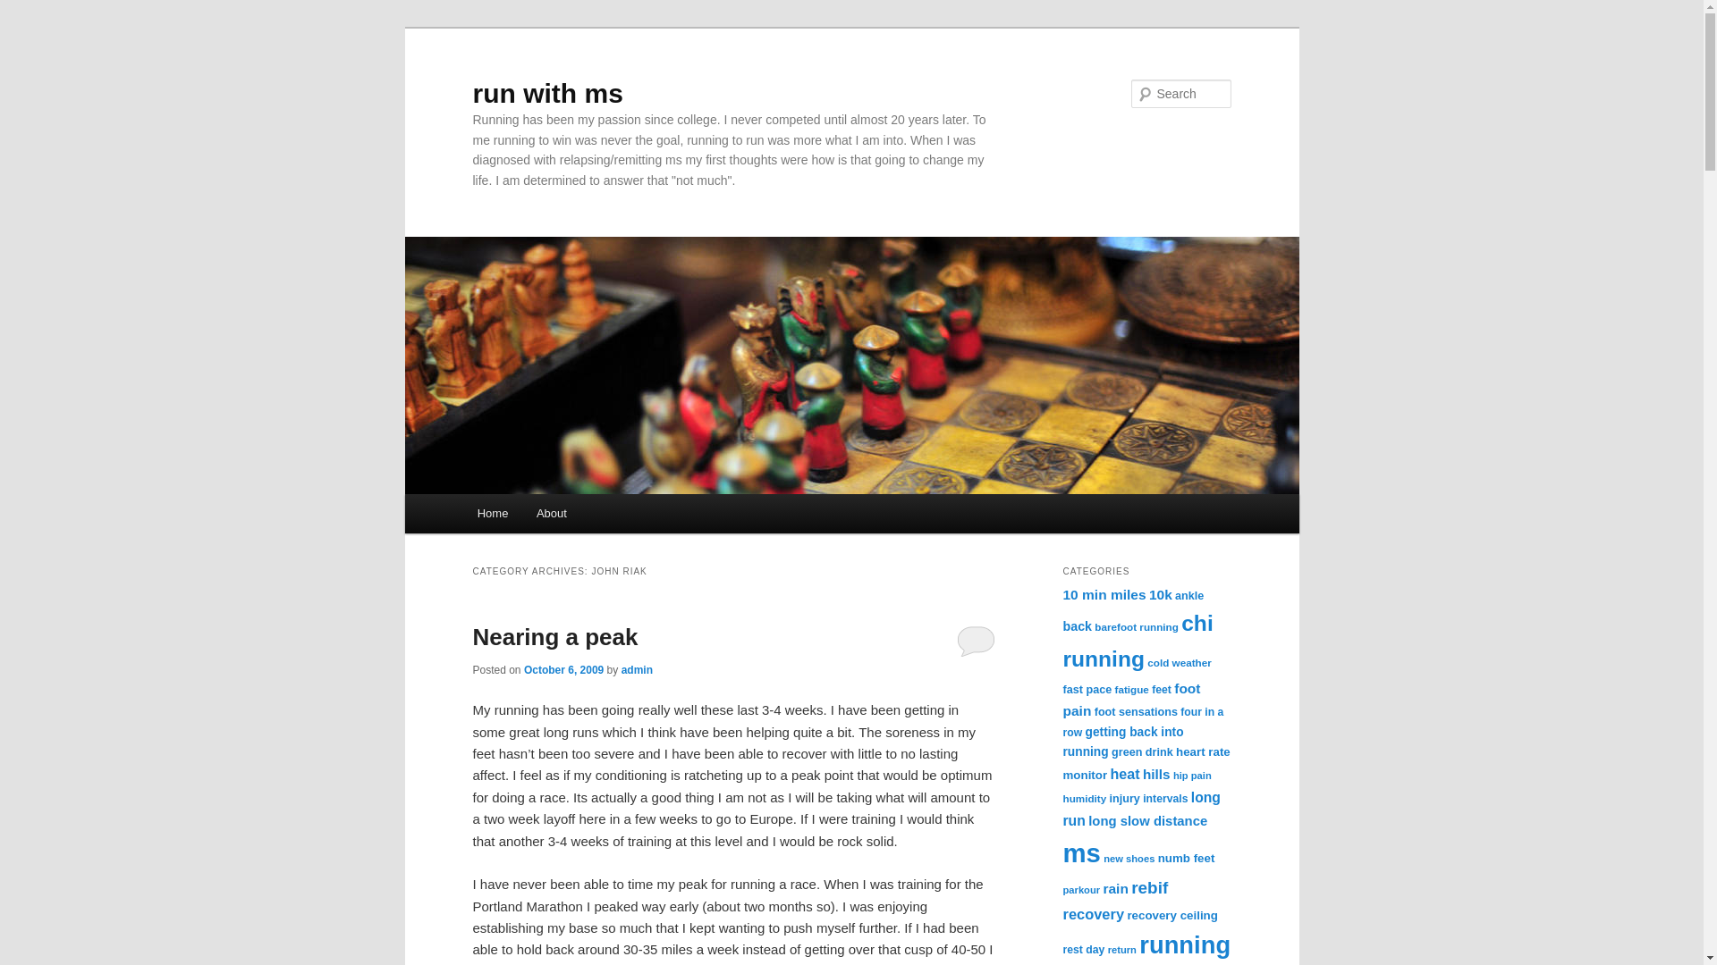 The image size is (1717, 965). I want to click on 10:11 pm, so click(563, 670).